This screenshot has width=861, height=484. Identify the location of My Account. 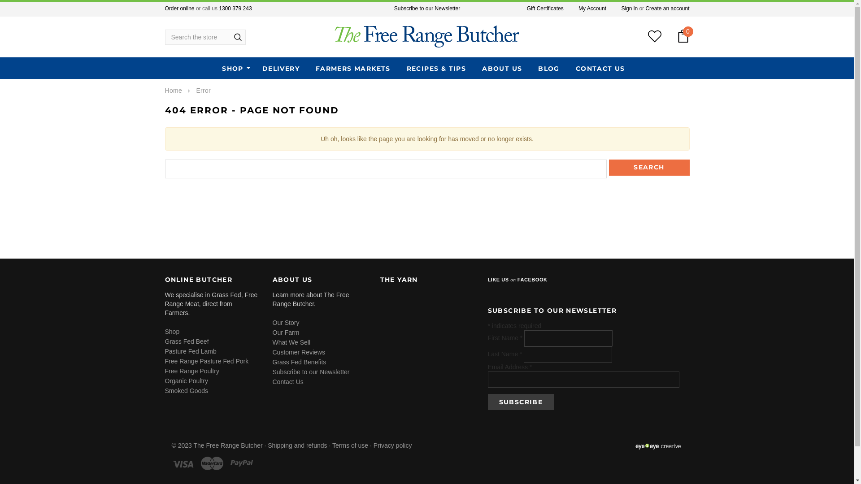
(592, 9).